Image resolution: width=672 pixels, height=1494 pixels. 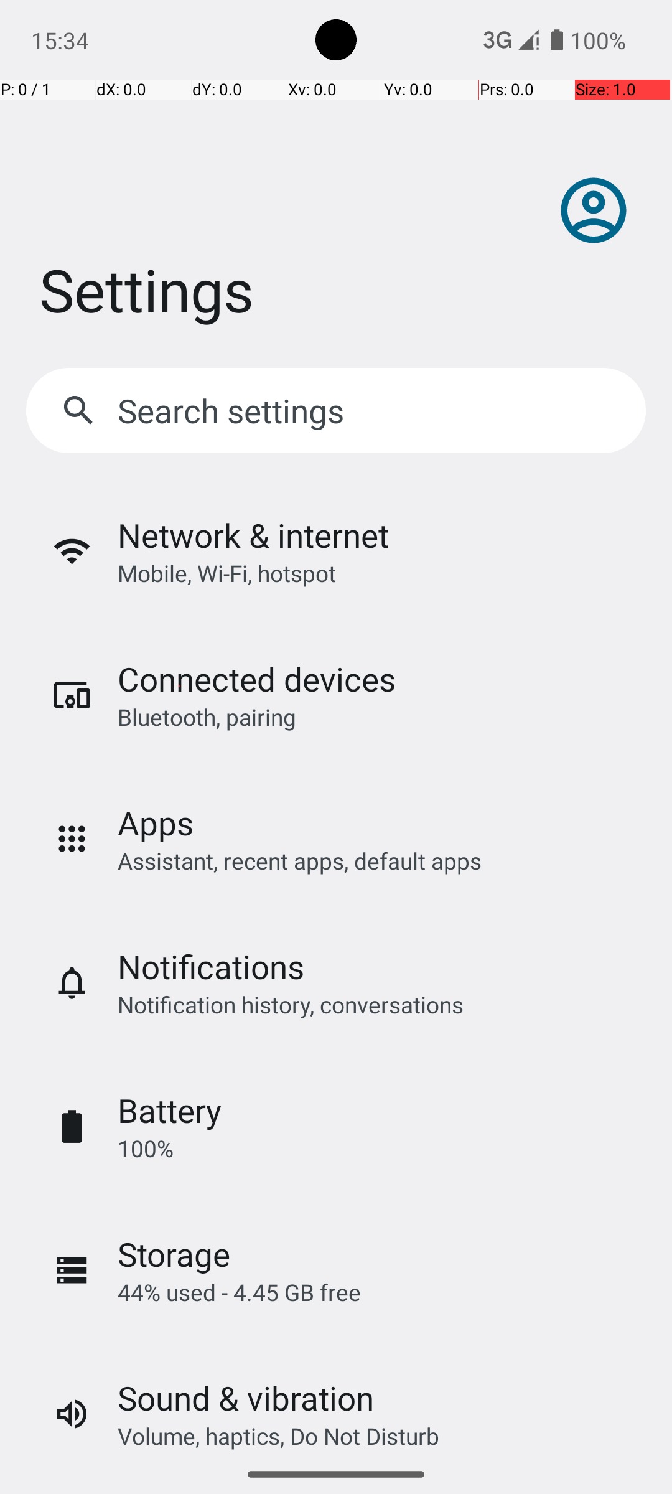 What do you see at coordinates (291, 1004) in the screenshot?
I see `Notification history, conversations` at bounding box center [291, 1004].